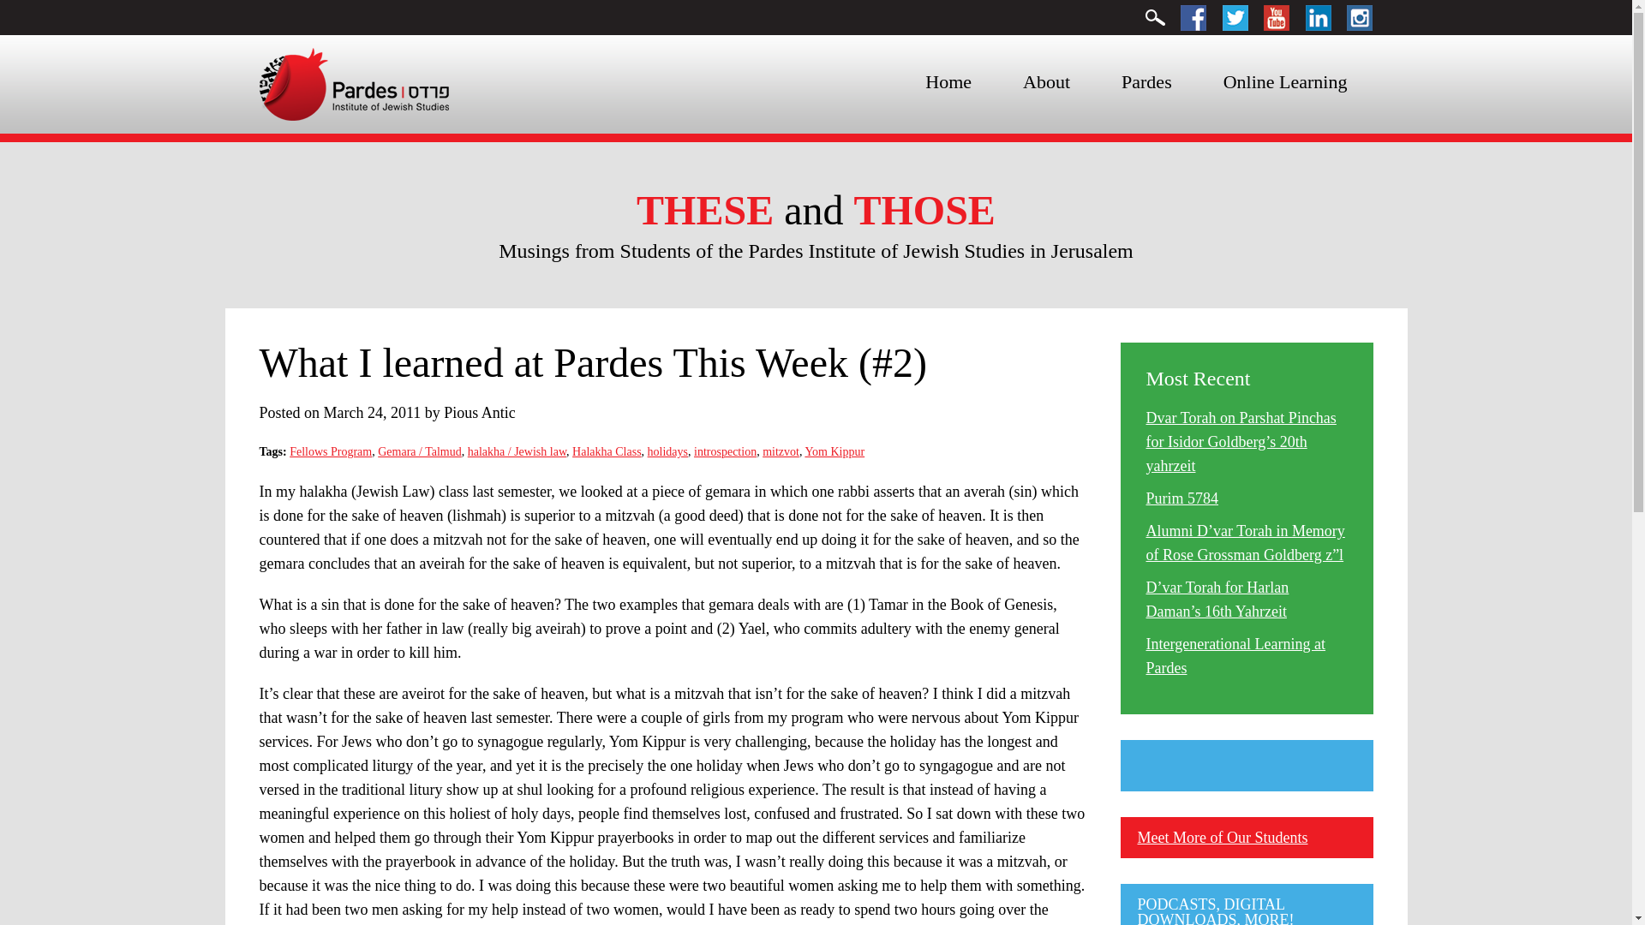  What do you see at coordinates (834, 451) in the screenshot?
I see `Yom Kippur` at bounding box center [834, 451].